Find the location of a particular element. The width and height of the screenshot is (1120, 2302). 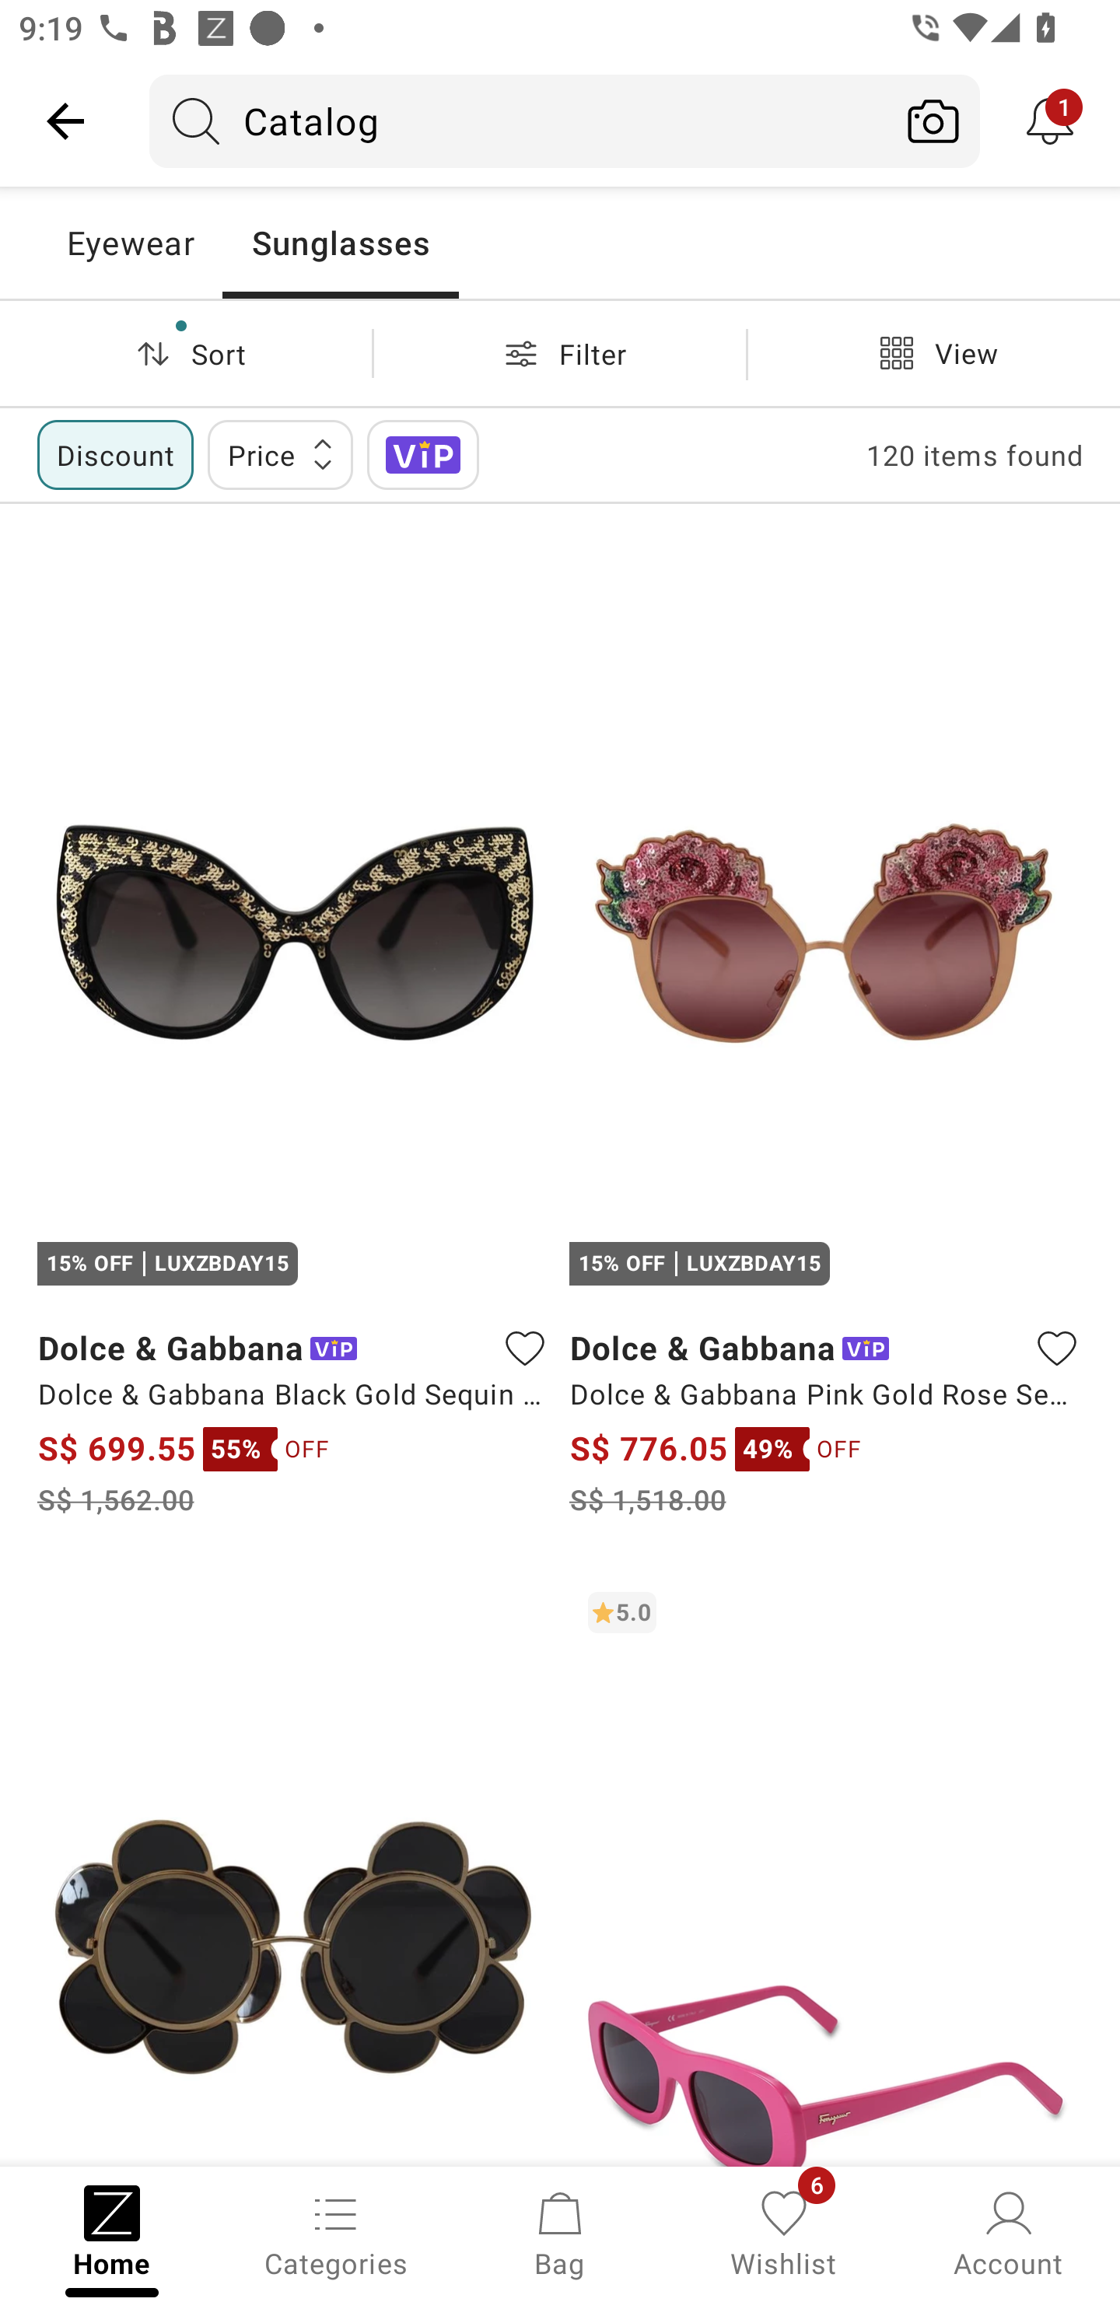

5.0 is located at coordinates (826, 1869).